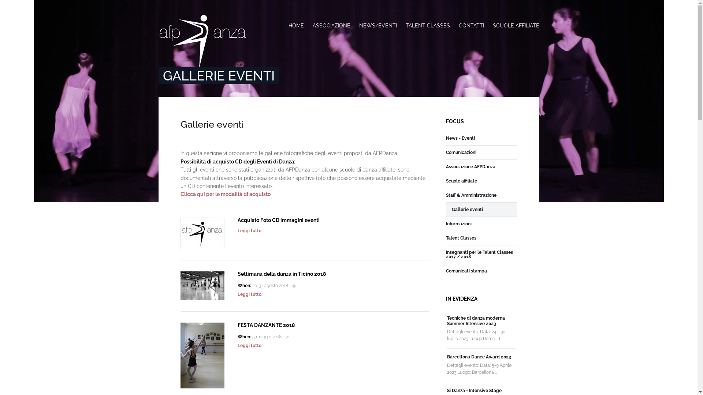  Describe the element at coordinates (281, 274) in the screenshot. I see `Settimana della danza in Ticino 2018` at that location.